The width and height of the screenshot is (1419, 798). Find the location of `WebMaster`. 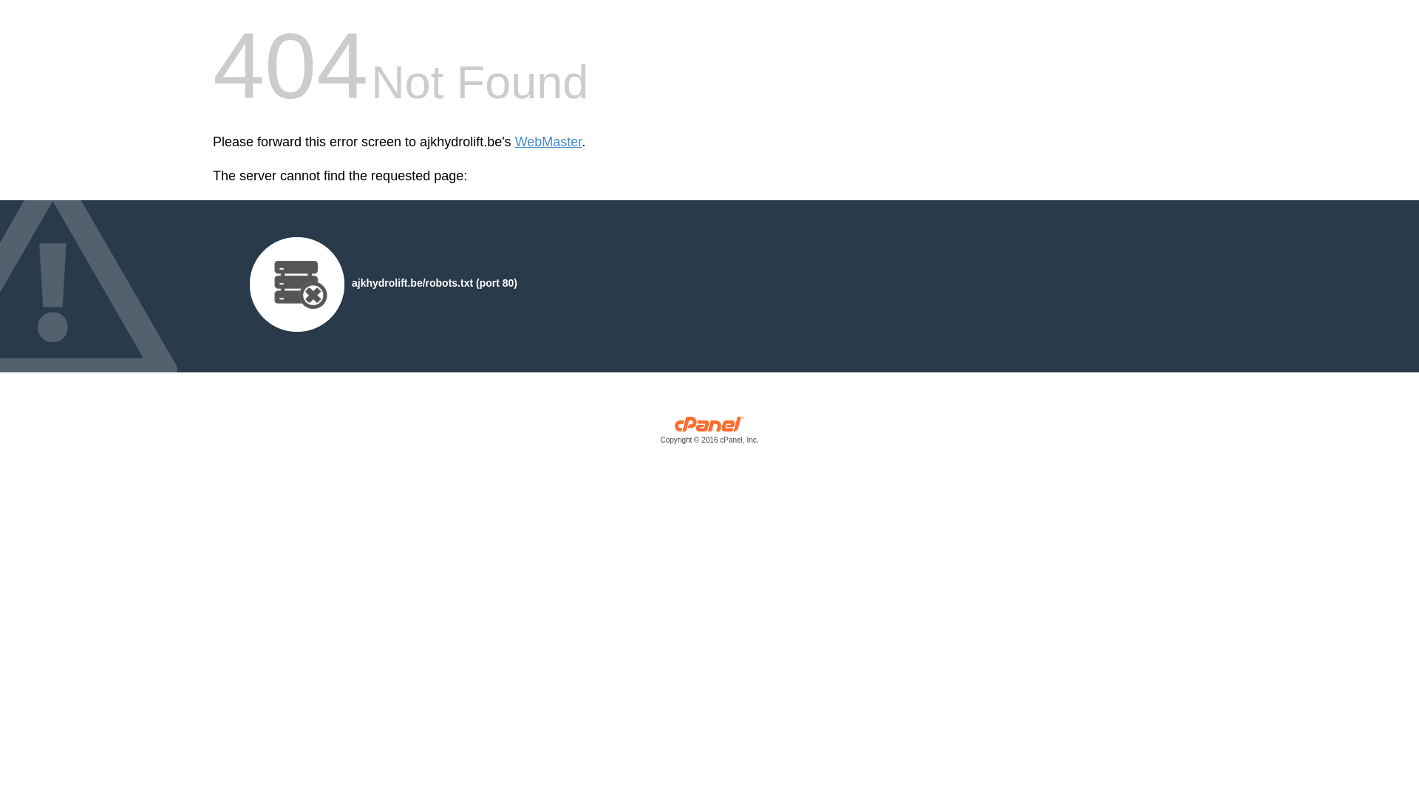

WebMaster is located at coordinates (548, 142).